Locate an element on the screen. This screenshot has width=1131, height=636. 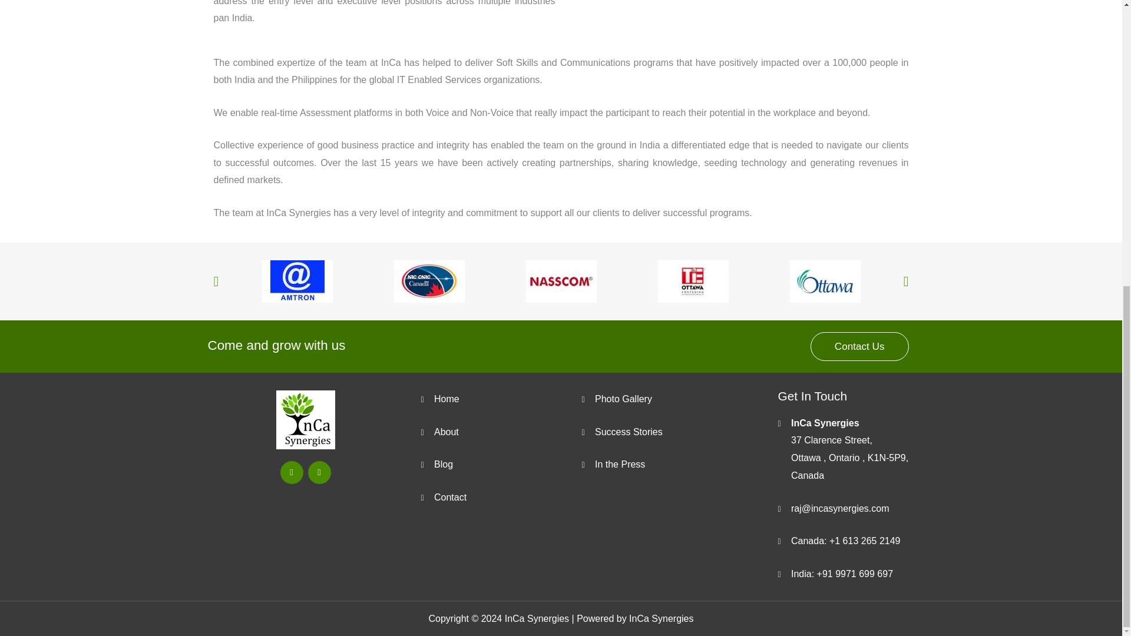
LOGO-IncaSynergies is located at coordinates (305, 419).